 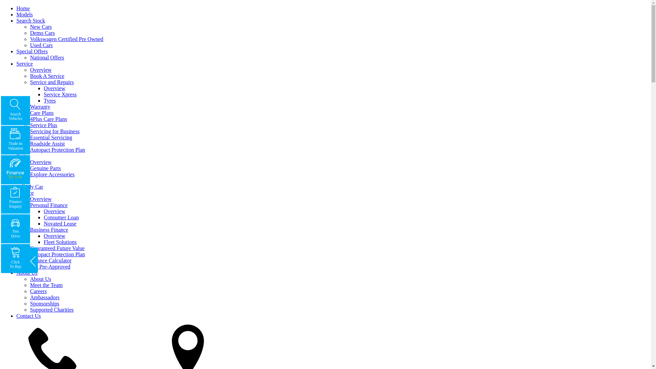 What do you see at coordinates (31, 20) in the screenshot?
I see `Search Stock` at bounding box center [31, 20].